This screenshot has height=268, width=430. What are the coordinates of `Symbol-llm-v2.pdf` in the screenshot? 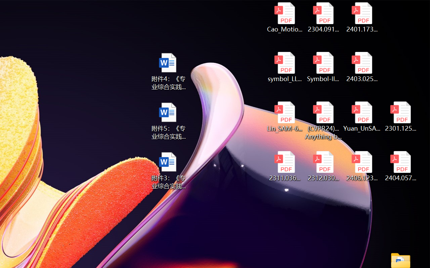 It's located at (323, 67).